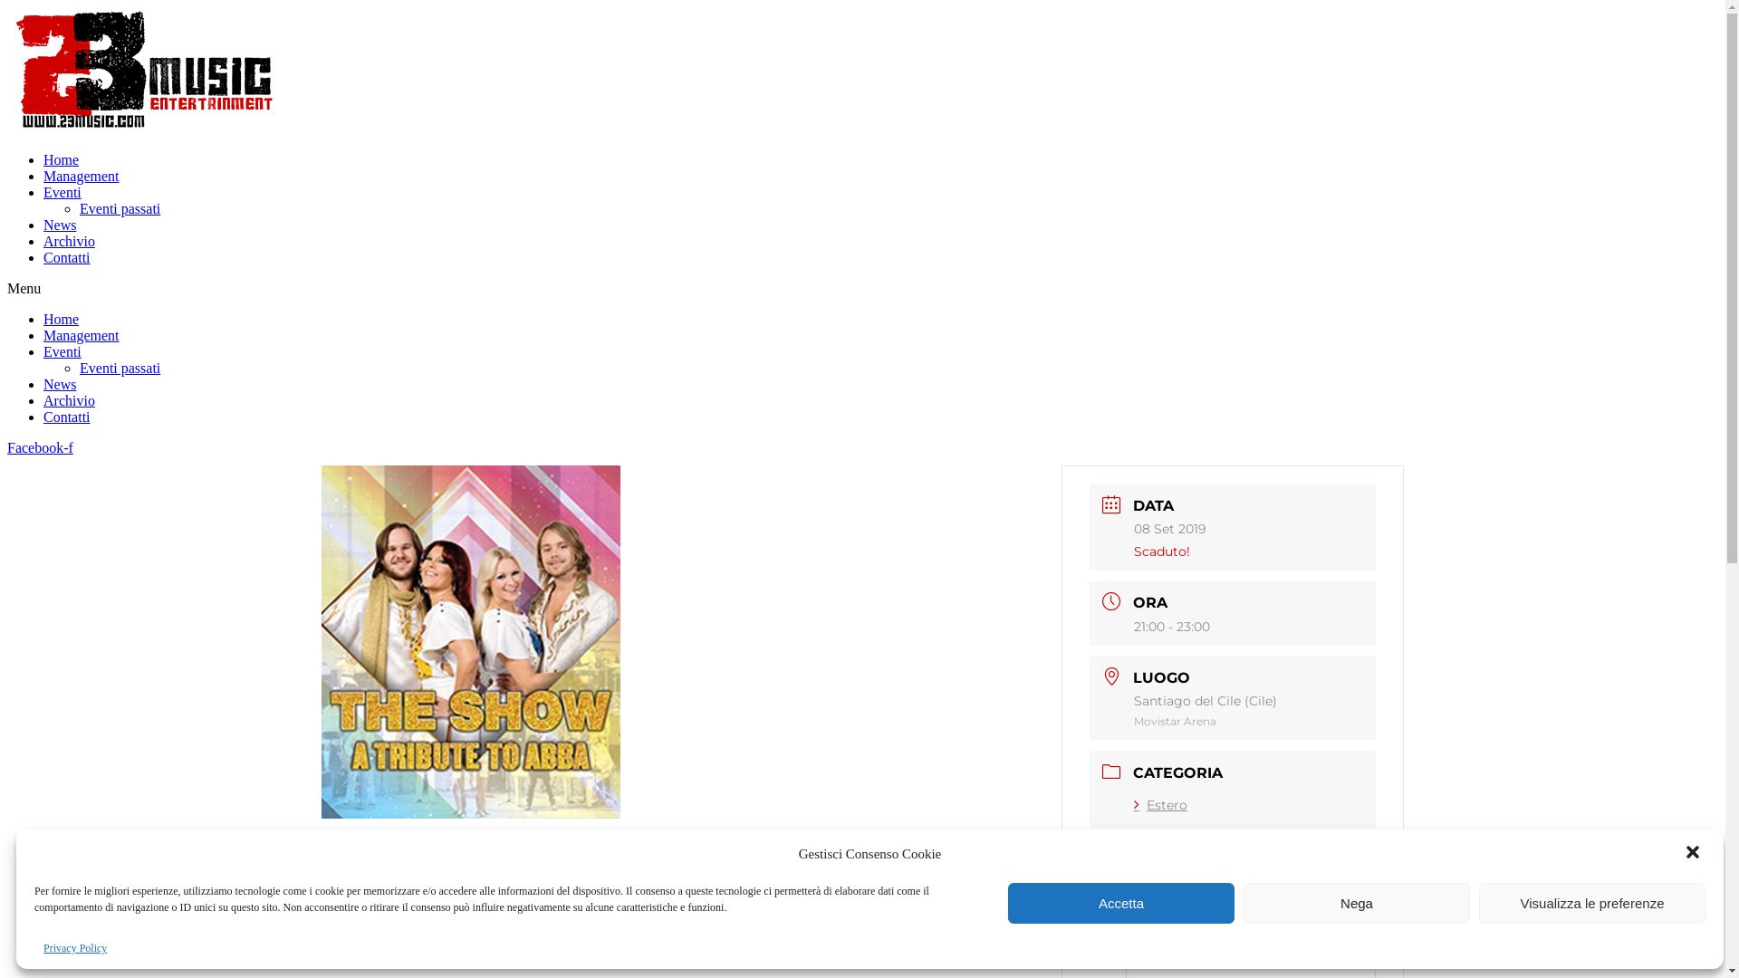 This screenshot has width=1739, height=978. Describe the element at coordinates (1592, 904) in the screenshot. I see `Visualizza le preferenze` at that location.